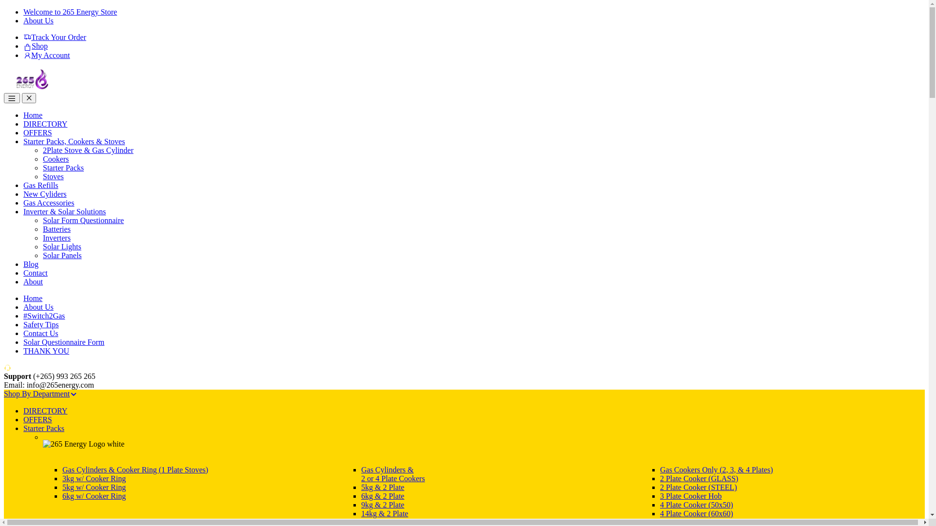  What do you see at coordinates (36, 46) in the screenshot?
I see `Shop` at bounding box center [36, 46].